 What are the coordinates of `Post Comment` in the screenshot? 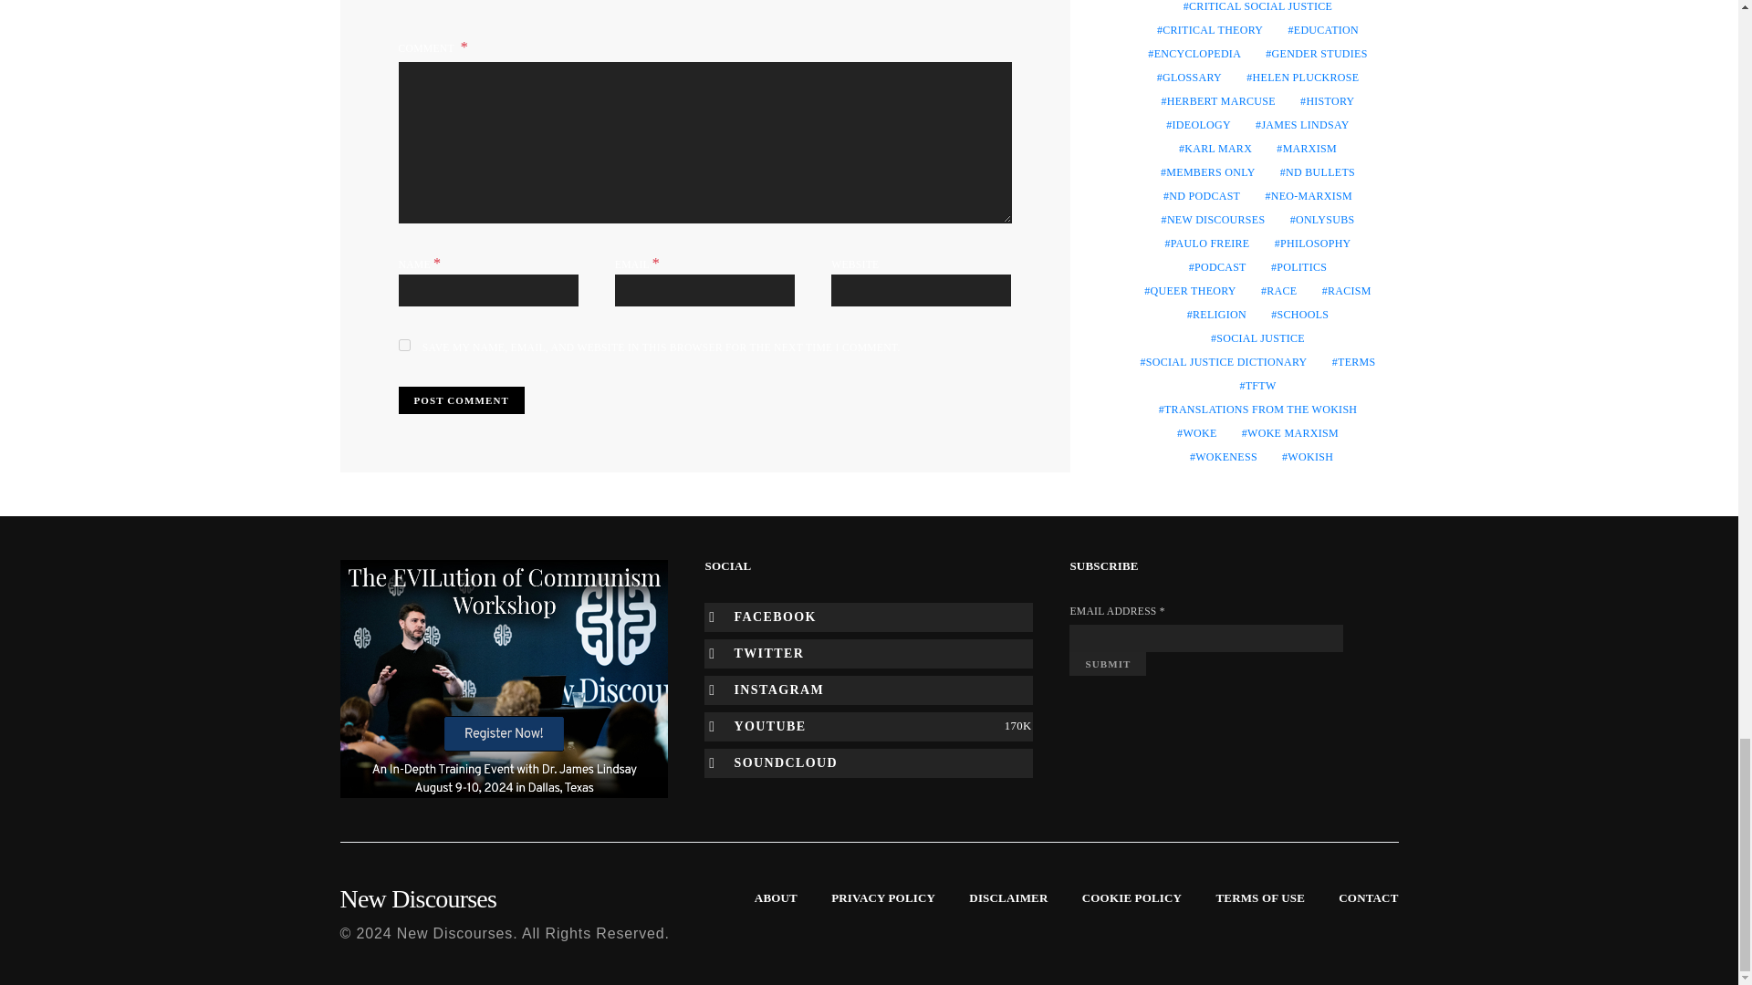 It's located at (460, 400).